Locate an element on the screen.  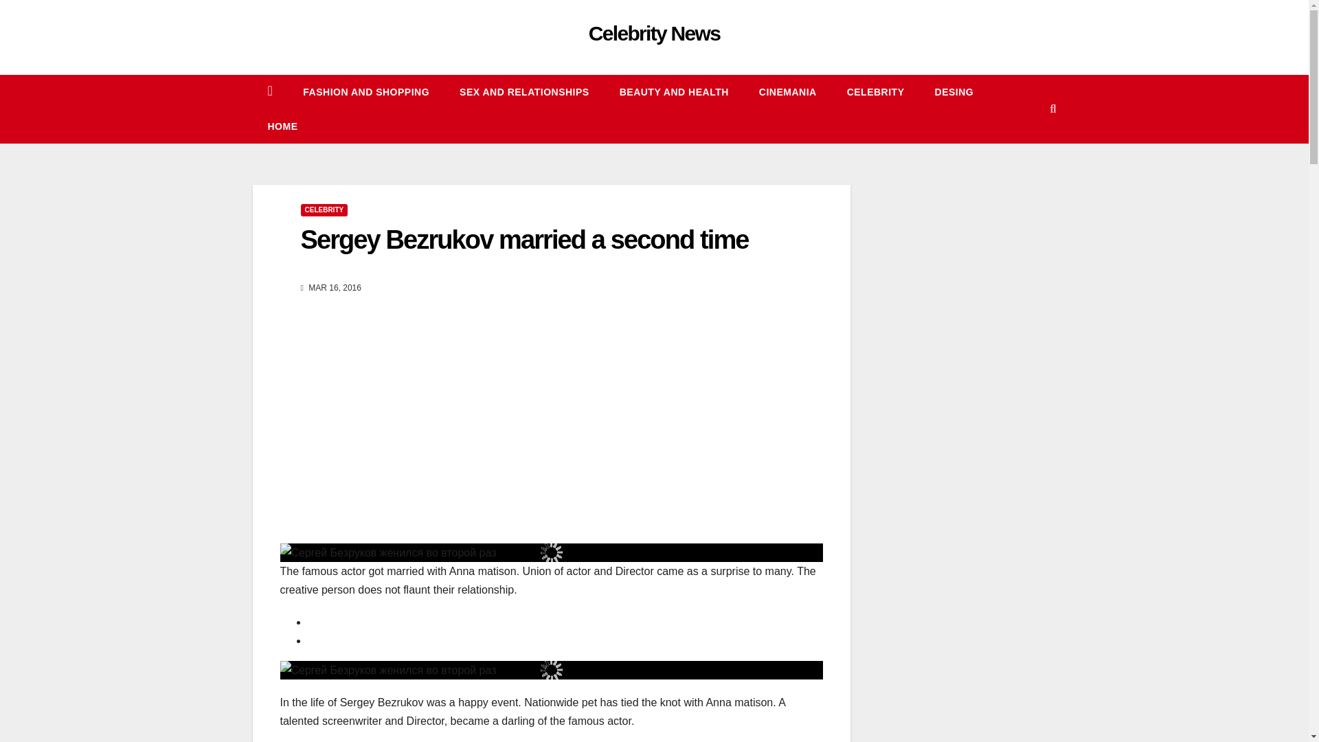
CELEBRITY is located at coordinates (875, 92).